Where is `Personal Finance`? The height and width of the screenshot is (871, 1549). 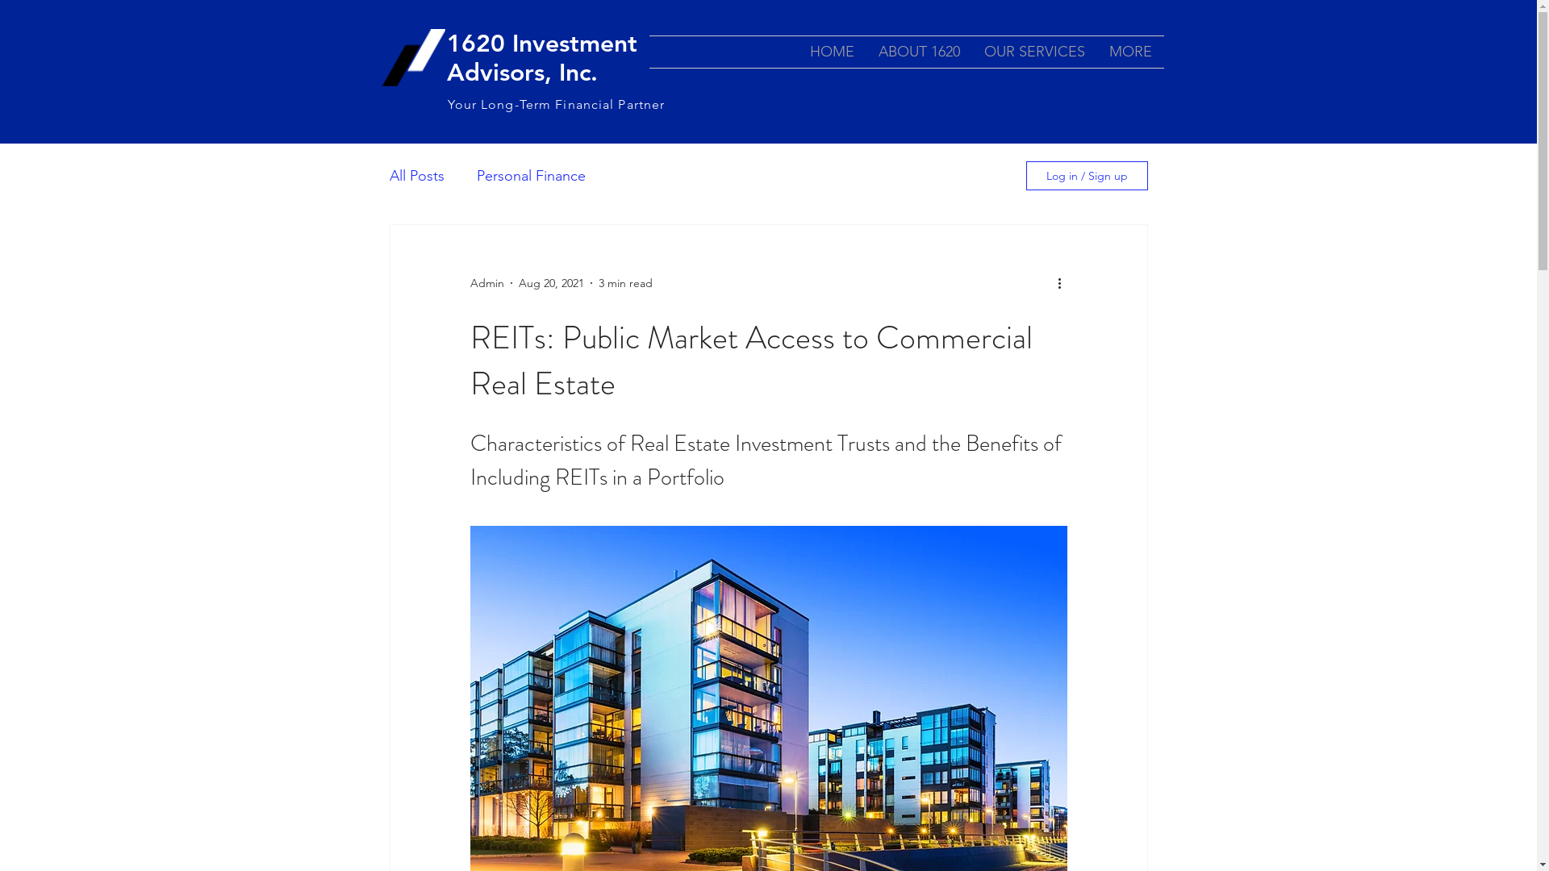
Personal Finance is located at coordinates (531, 176).